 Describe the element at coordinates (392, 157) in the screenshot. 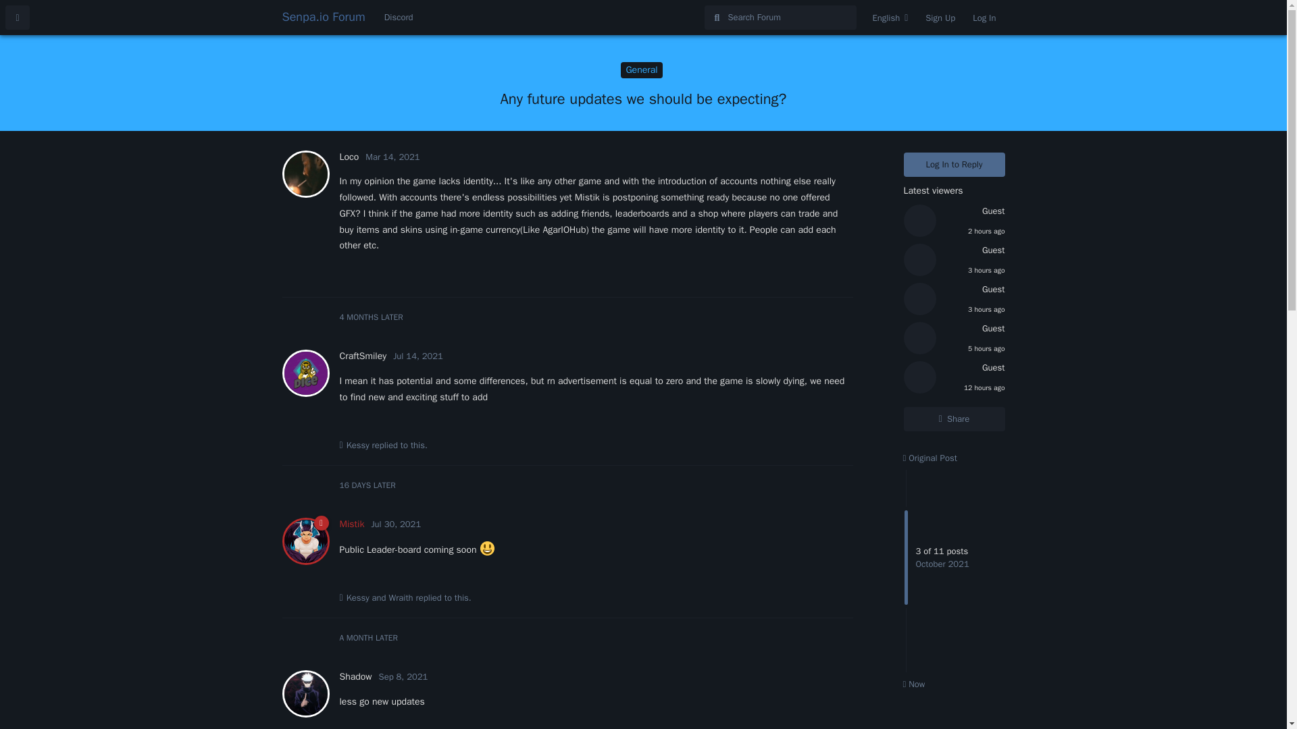

I see `Mar 14, 2021` at that location.